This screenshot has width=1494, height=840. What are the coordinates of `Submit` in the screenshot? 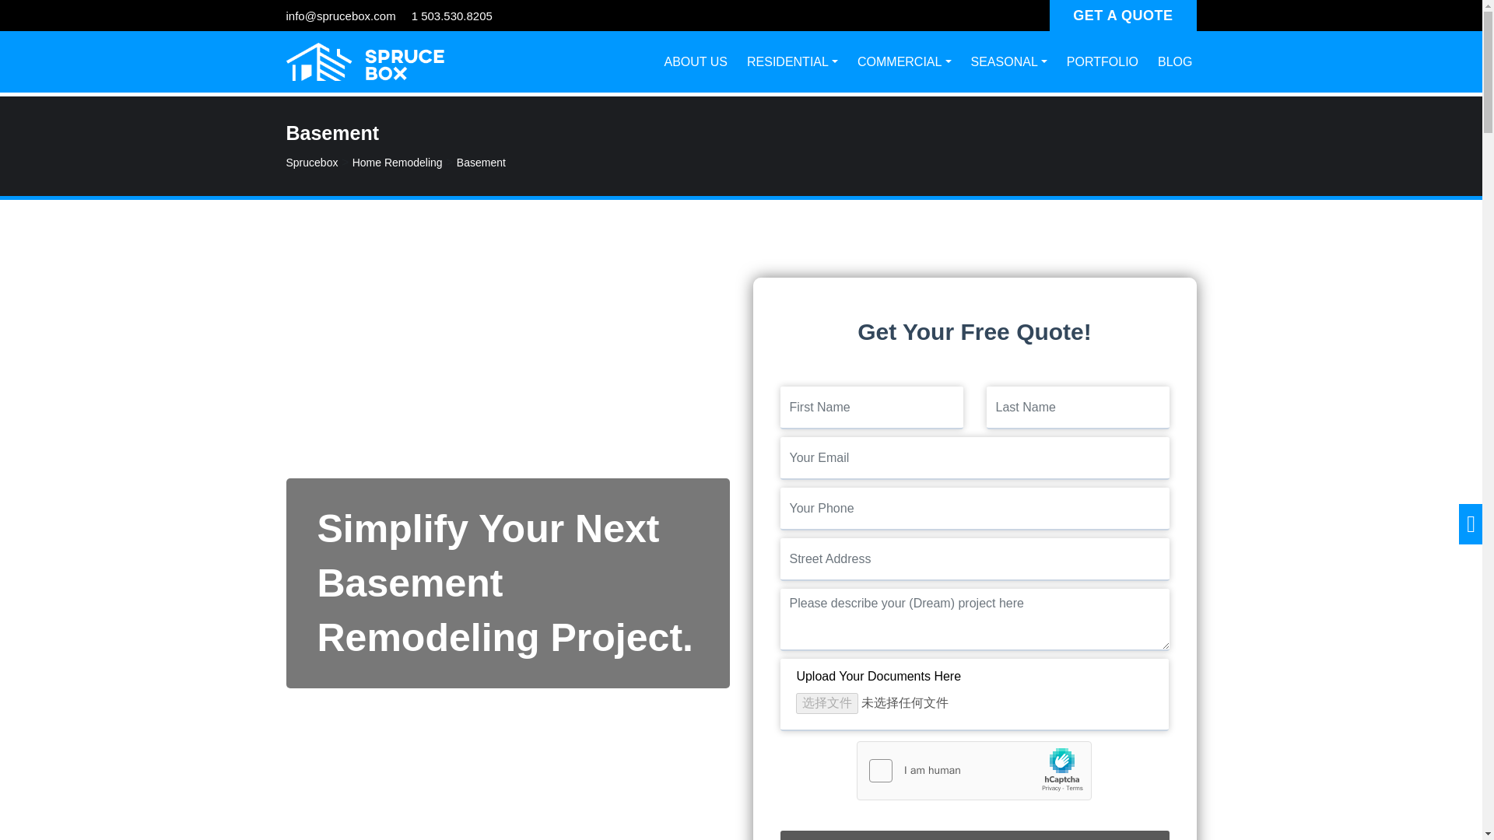 It's located at (974, 835).